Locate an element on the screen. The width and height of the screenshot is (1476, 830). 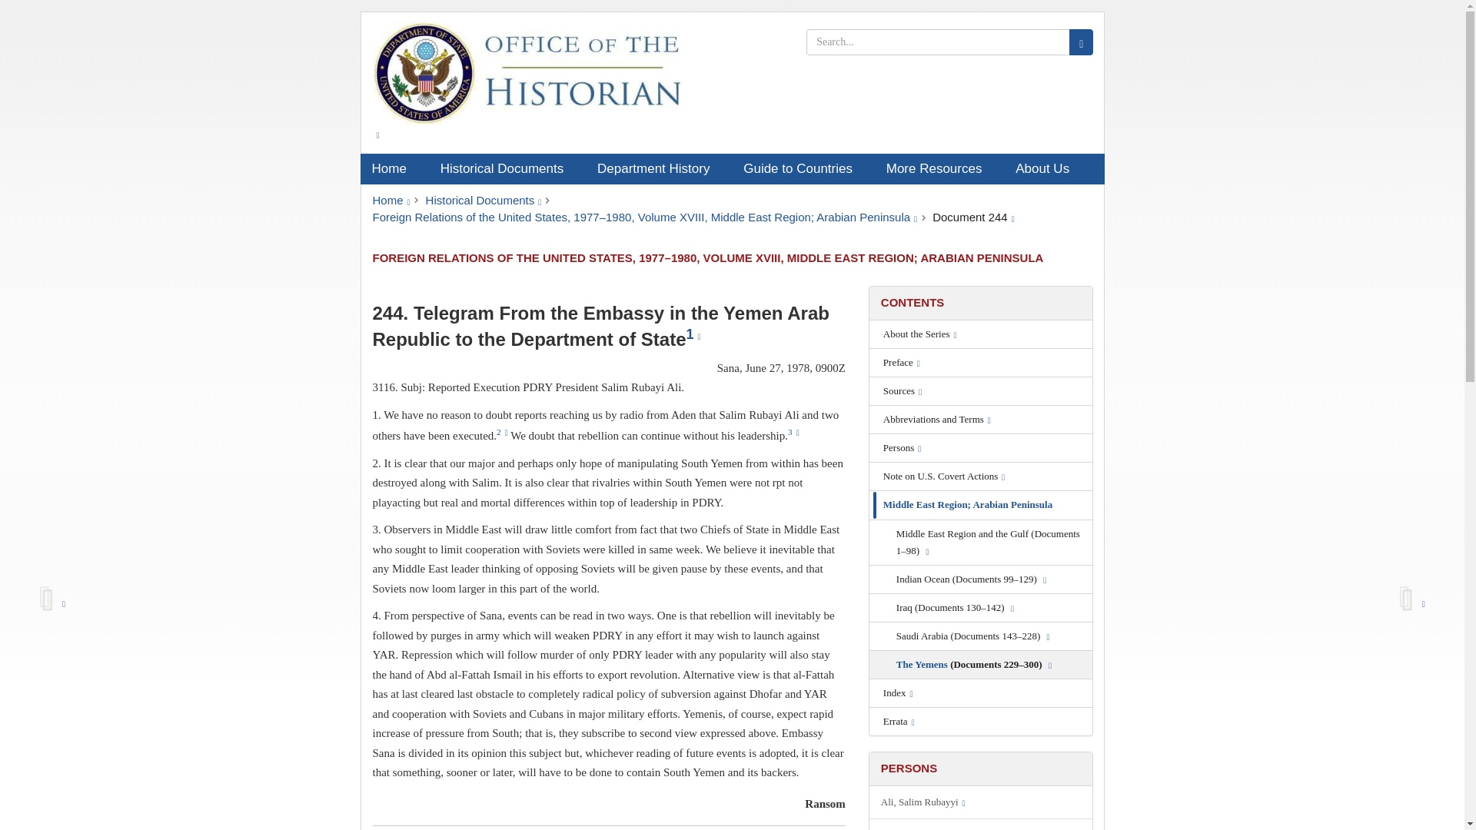
Guide to Countries is located at coordinates (803, 168).